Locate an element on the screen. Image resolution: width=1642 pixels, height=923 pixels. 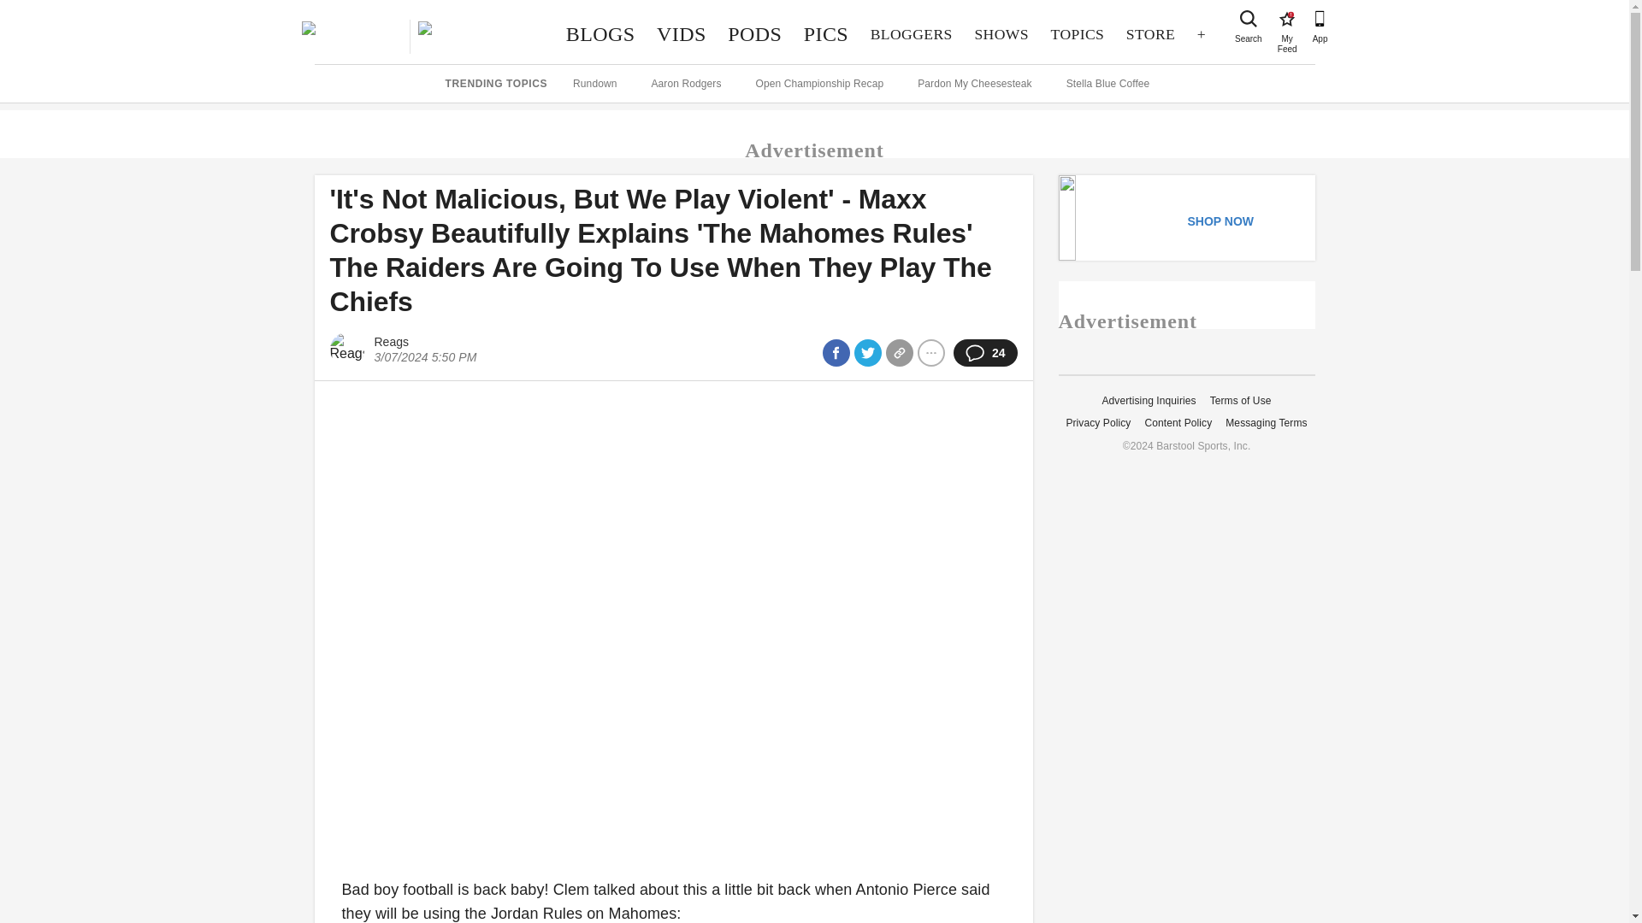
SHOWS is located at coordinates (600, 34).